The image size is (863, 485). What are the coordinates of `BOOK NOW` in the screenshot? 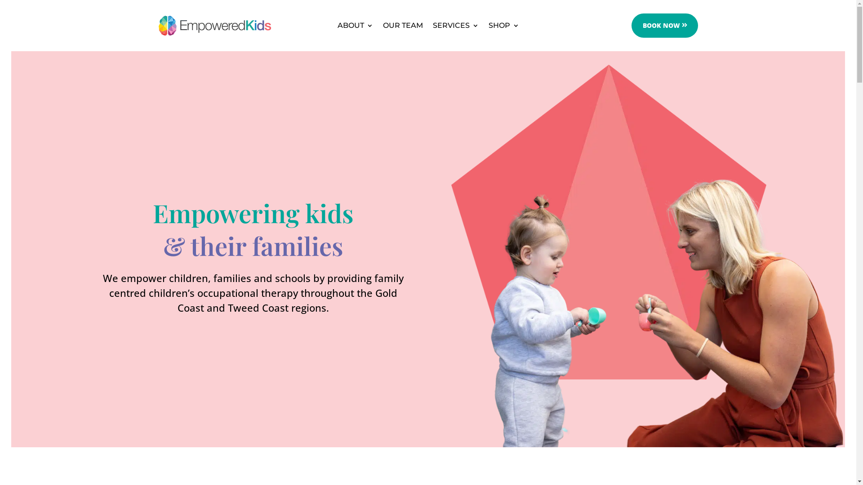 It's located at (664, 26).